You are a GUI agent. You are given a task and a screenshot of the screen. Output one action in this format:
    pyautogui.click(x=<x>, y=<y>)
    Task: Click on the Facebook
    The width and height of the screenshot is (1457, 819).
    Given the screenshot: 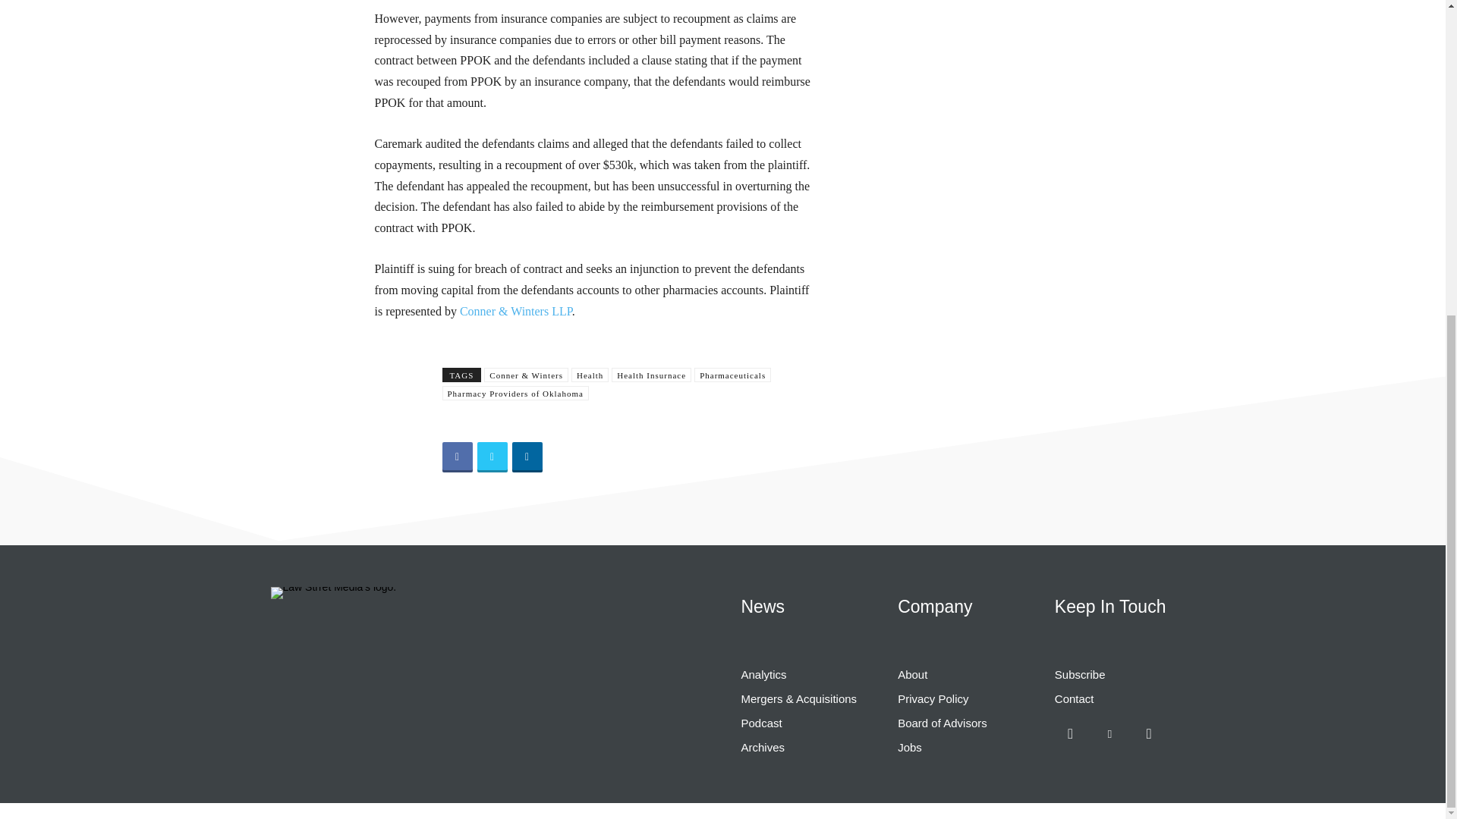 What is the action you would take?
    pyautogui.click(x=457, y=457)
    